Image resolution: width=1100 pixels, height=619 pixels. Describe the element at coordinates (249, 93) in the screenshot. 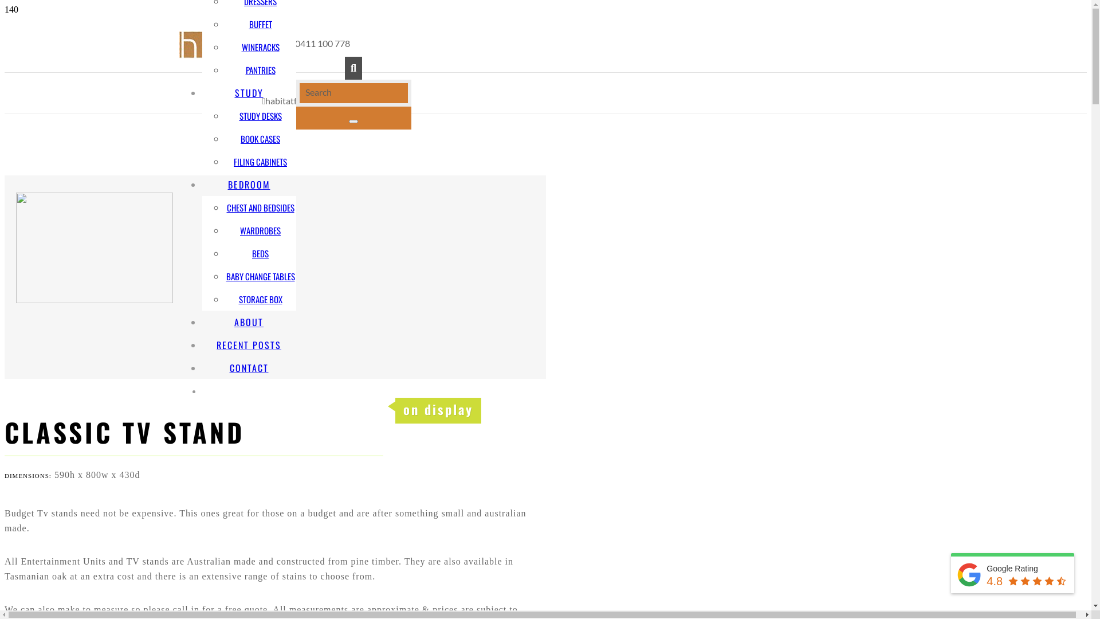

I see `STUDY` at that location.